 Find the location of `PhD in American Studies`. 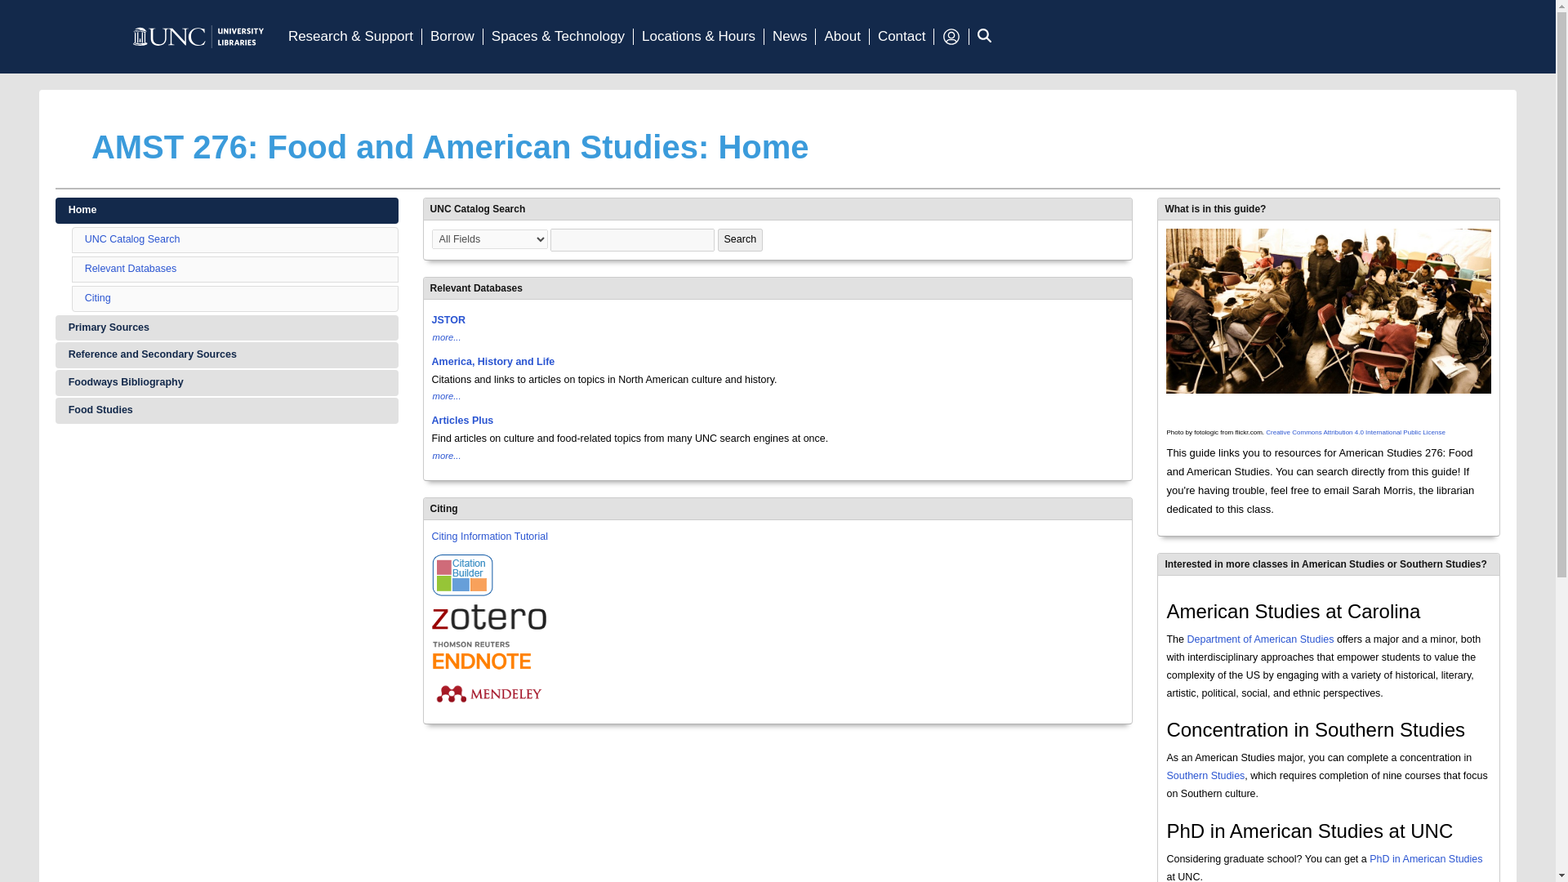

PhD in American Studies is located at coordinates (1425, 859).